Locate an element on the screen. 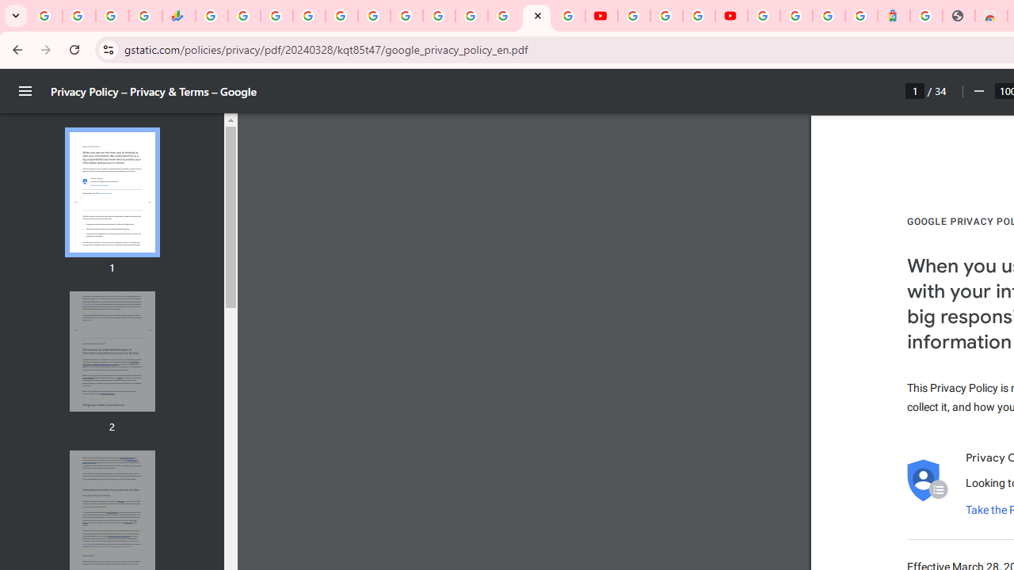  Privacy Checkup is located at coordinates (569, 16).